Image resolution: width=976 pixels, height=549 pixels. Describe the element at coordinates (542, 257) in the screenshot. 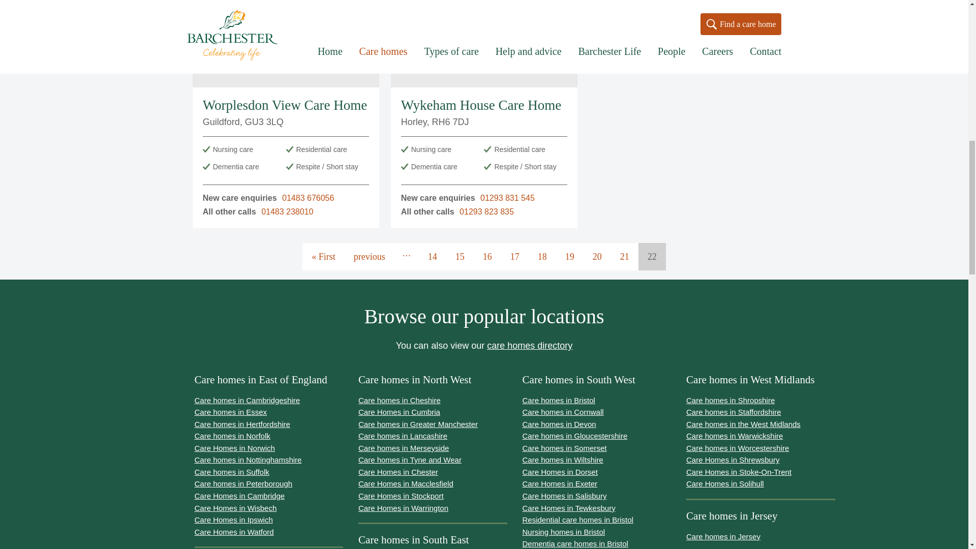

I see `Go to page 18` at that location.